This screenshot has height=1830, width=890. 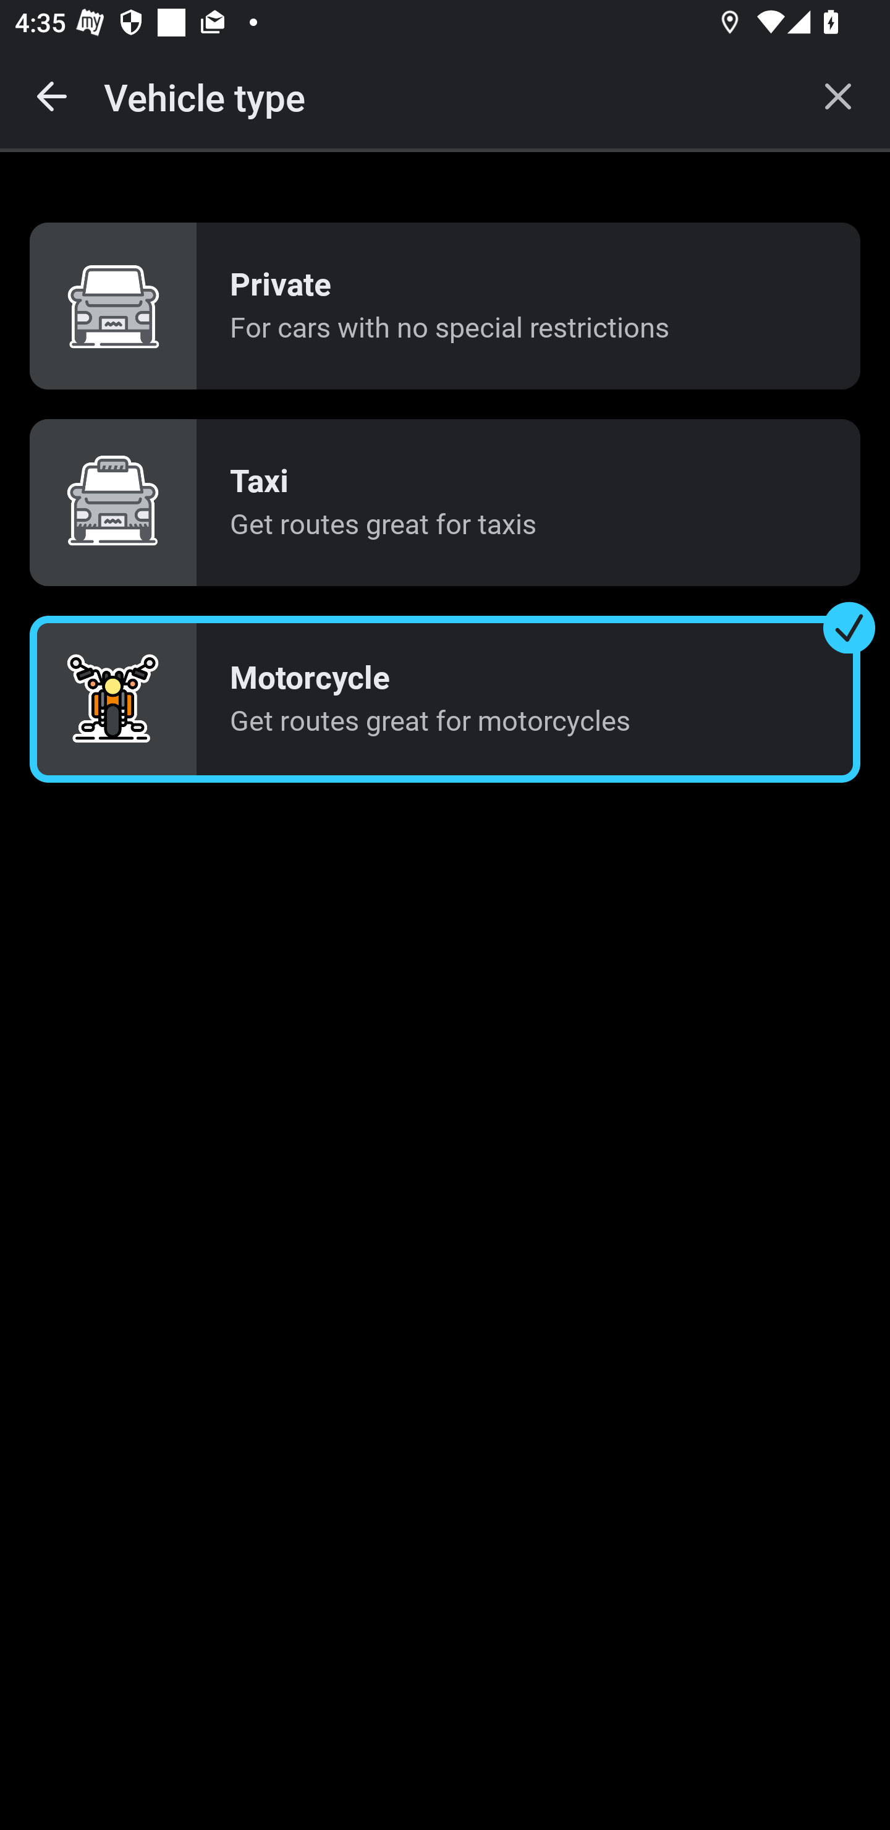 I want to click on Taxi Get routes great for taxis, so click(x=445, y=502).